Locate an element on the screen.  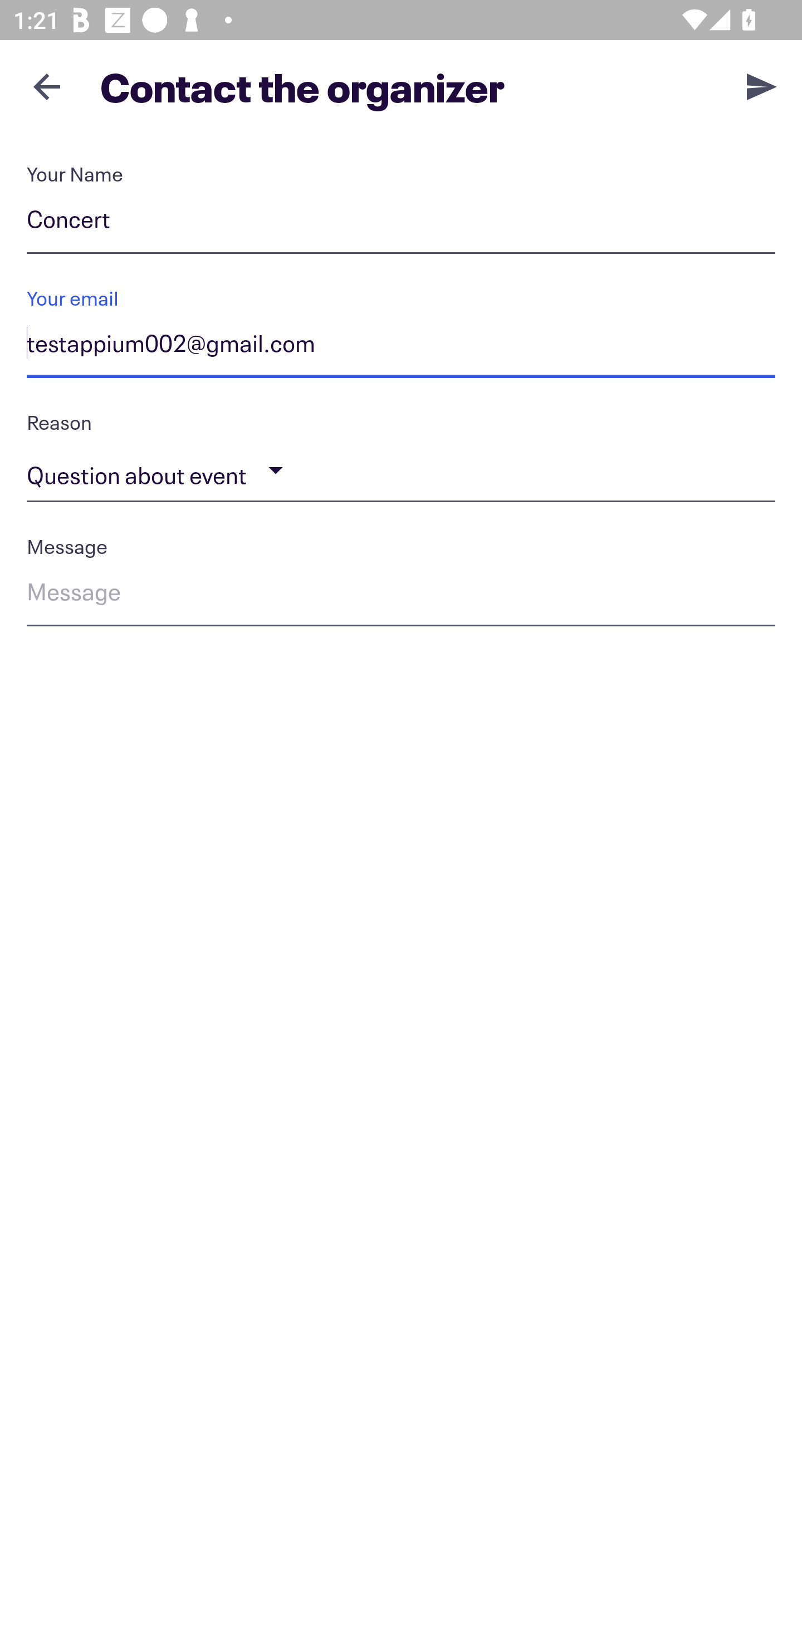
Concert is located at coordinates (401, 223).